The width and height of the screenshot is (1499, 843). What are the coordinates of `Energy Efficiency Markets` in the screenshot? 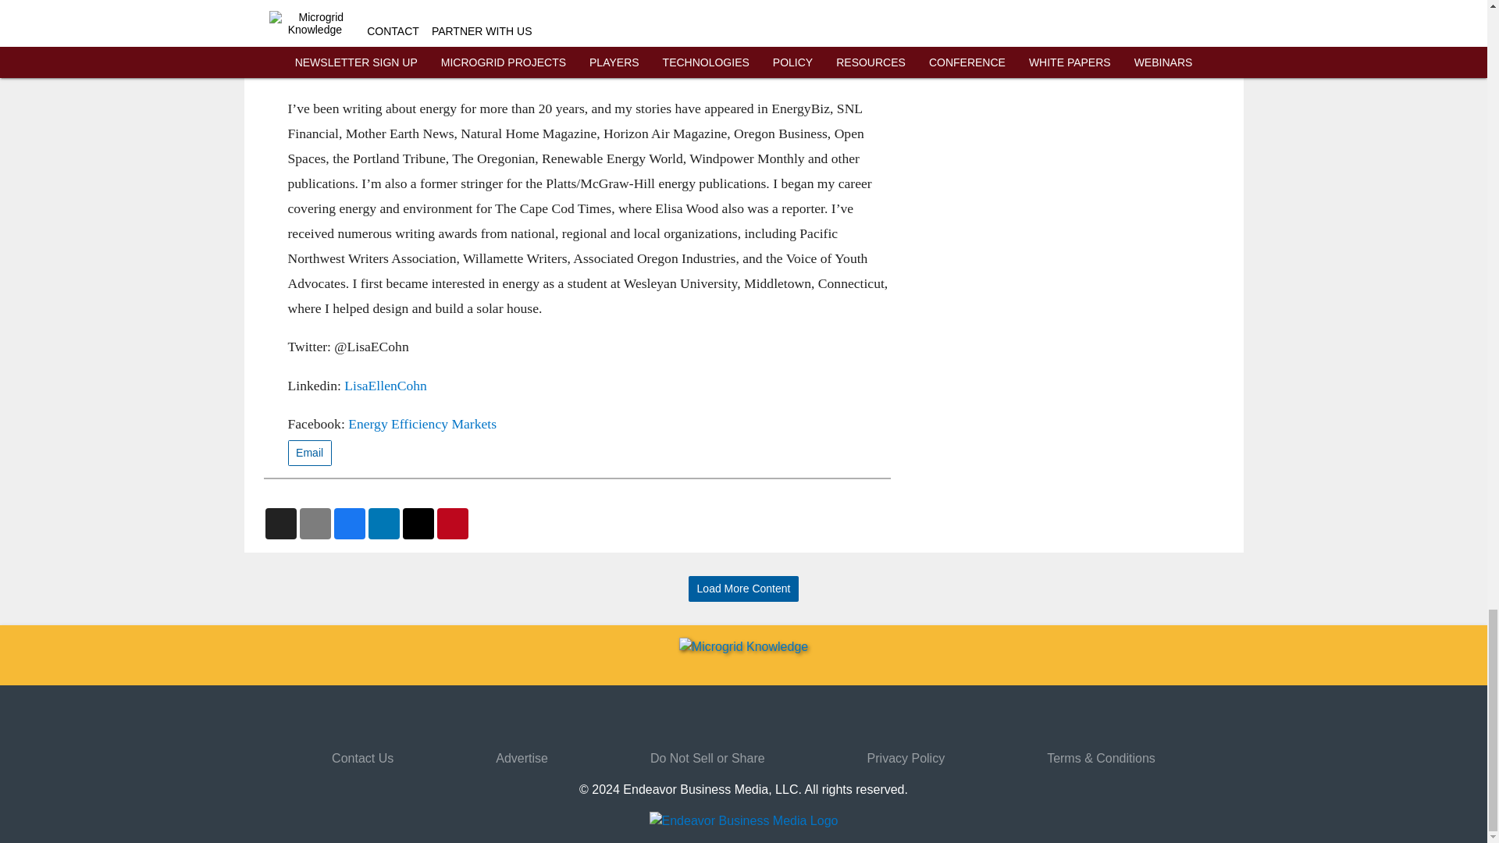 It's located at (422, 423).